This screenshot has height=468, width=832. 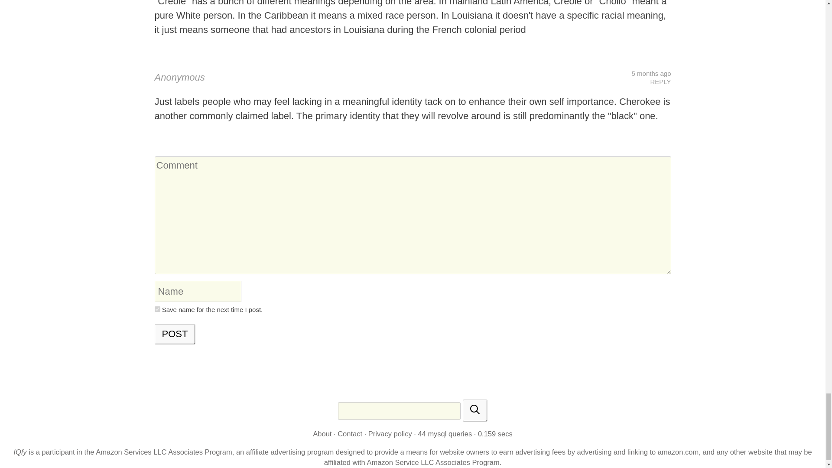 I want to click on Contact, so click(x=350, y=433).